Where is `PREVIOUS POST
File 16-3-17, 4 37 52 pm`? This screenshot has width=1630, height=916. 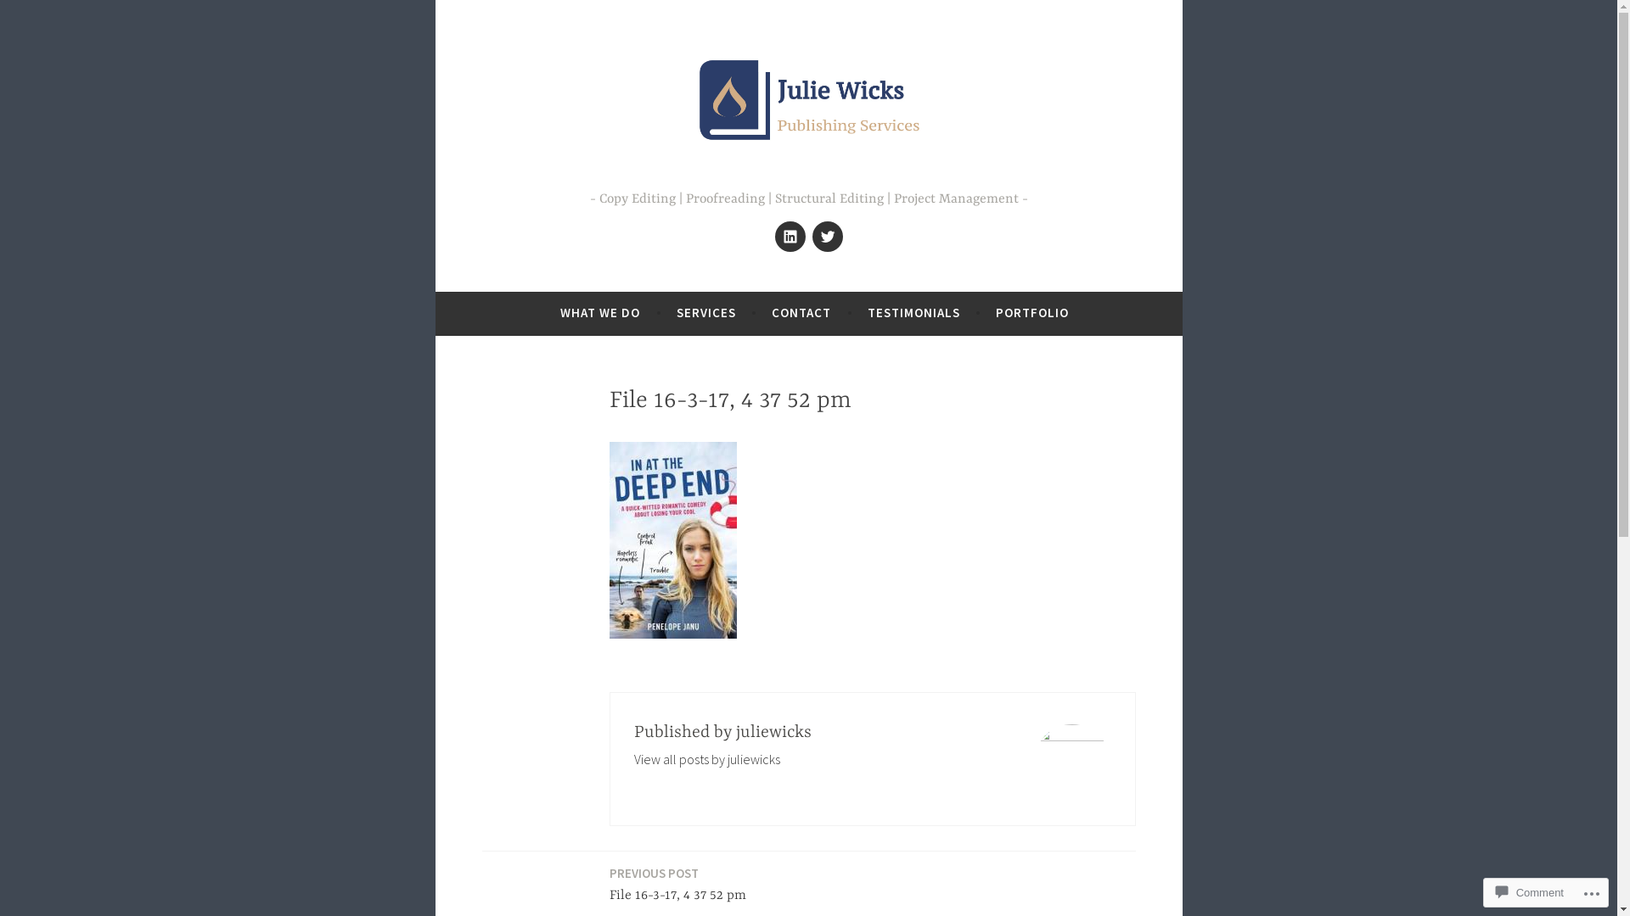
PREVIOUS POST
File 16-3-17, 4 37 52 pm is located at coordinates (677, 885).